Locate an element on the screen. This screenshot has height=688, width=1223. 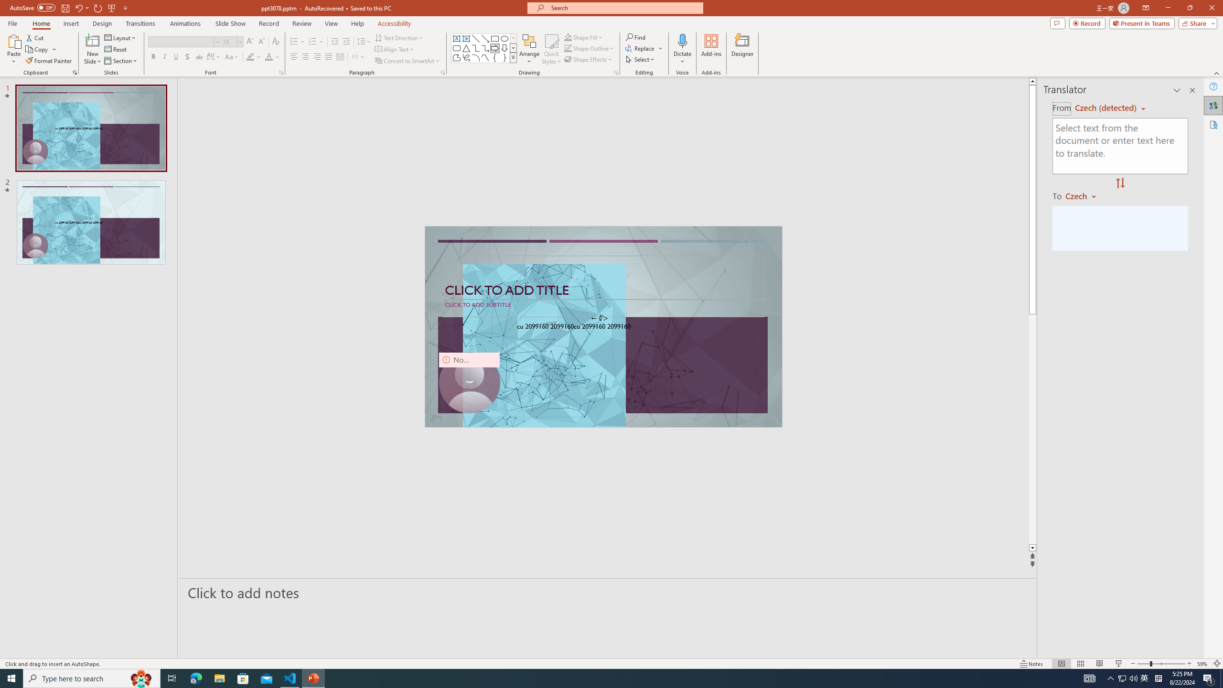
Clear Formatting is located at coordinates (275, 42).